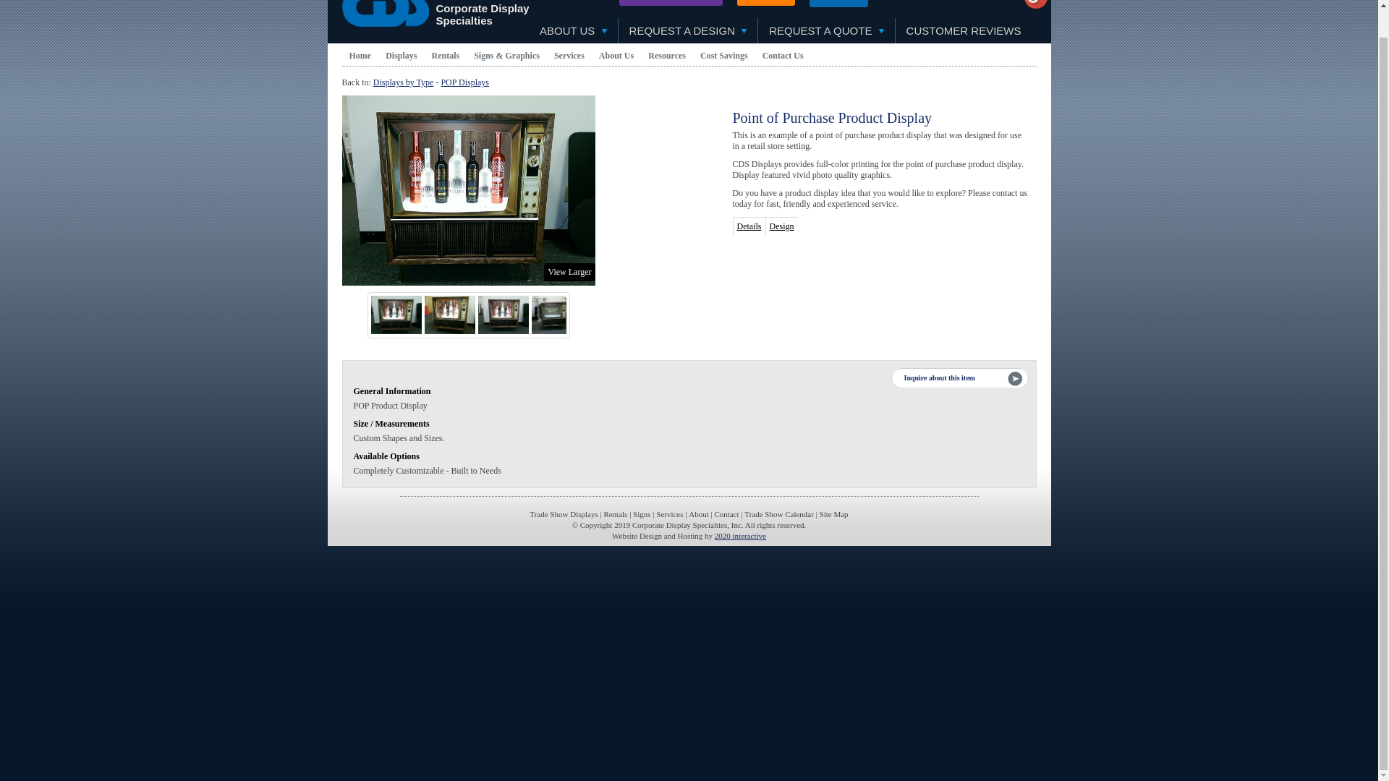 The width and height of the screenshot is (1389, 781). What do you see at coordinates (360, 55) in the screenshot?
I see `Home` at bounding box center [360, 55].